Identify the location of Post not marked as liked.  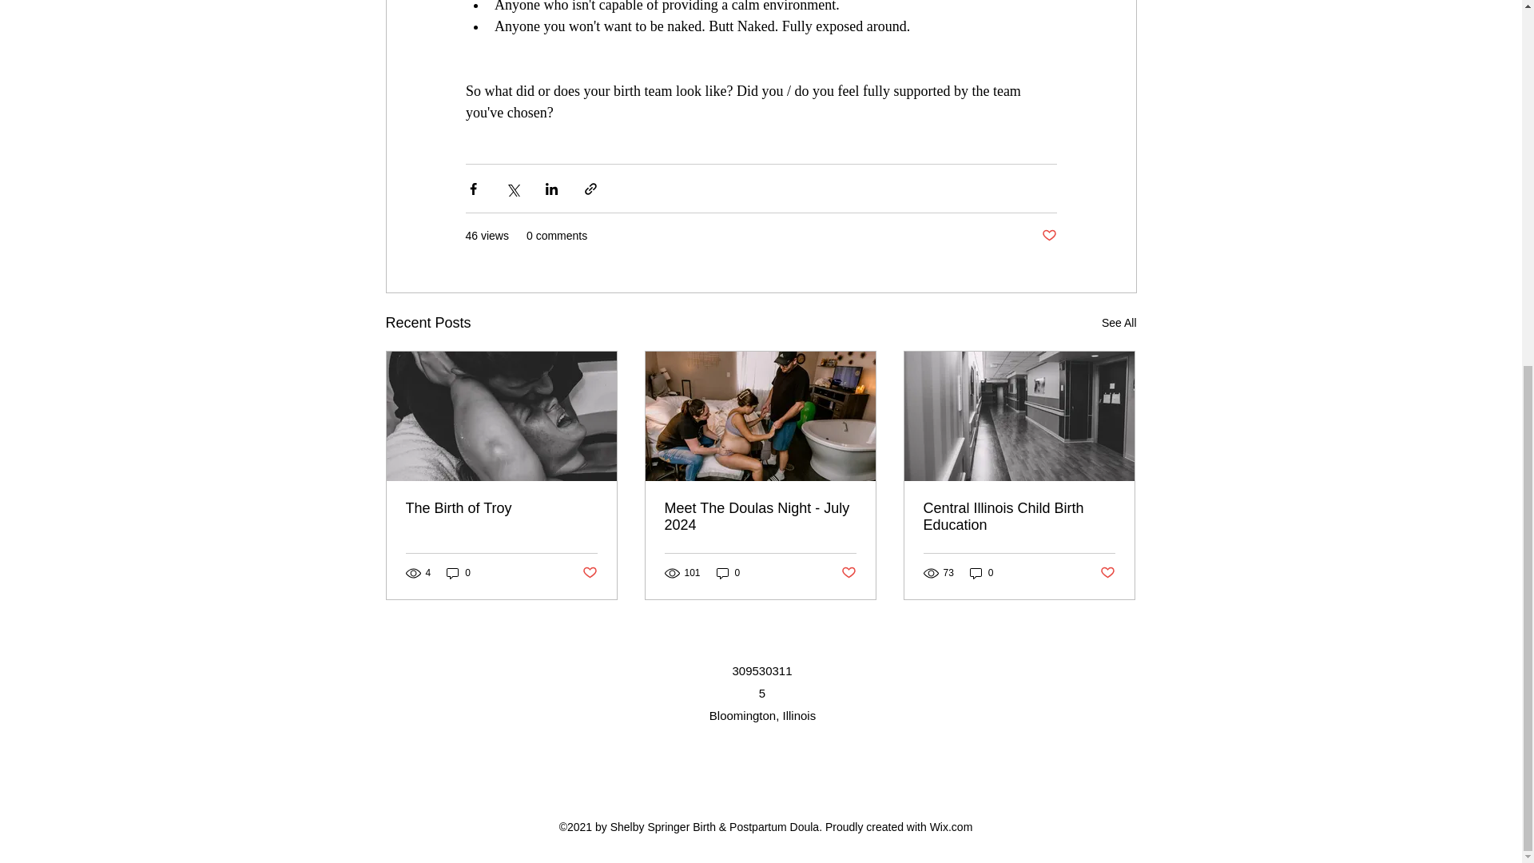
(1107, 573).